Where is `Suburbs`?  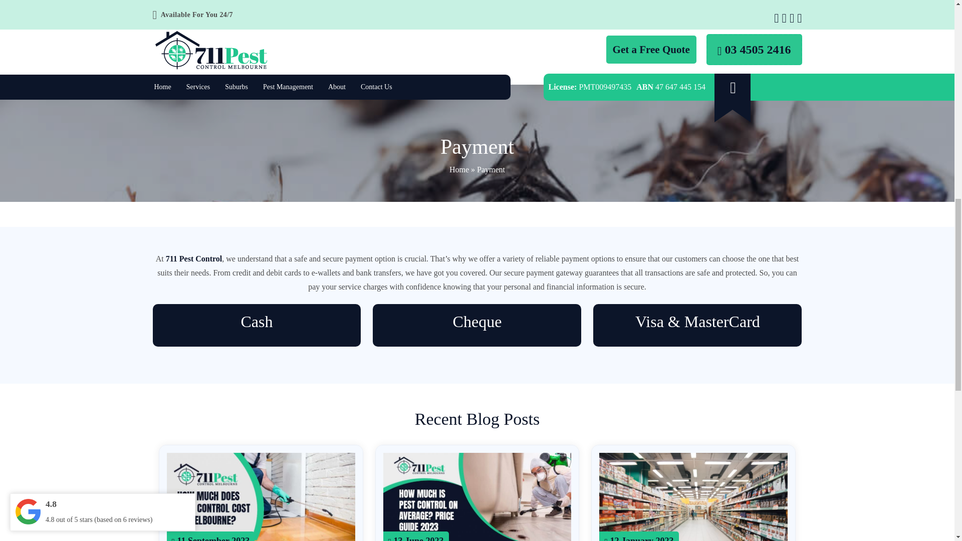 Suburbs is located at coordinates (236, 88).